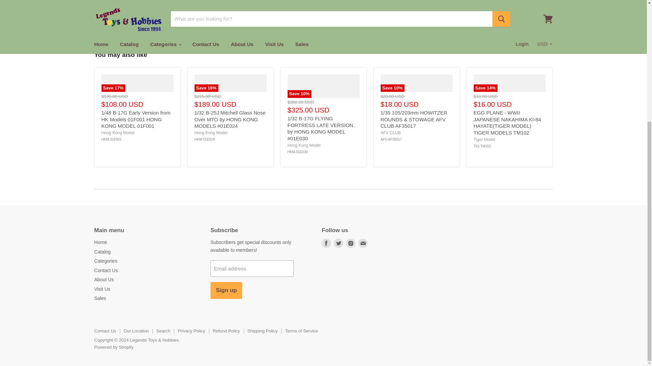 This screenshot has height=366, width=652. What do you see at coordinates (339, 243) in the screenshot?
I see `Twitter` at bounding box center [339, 243].